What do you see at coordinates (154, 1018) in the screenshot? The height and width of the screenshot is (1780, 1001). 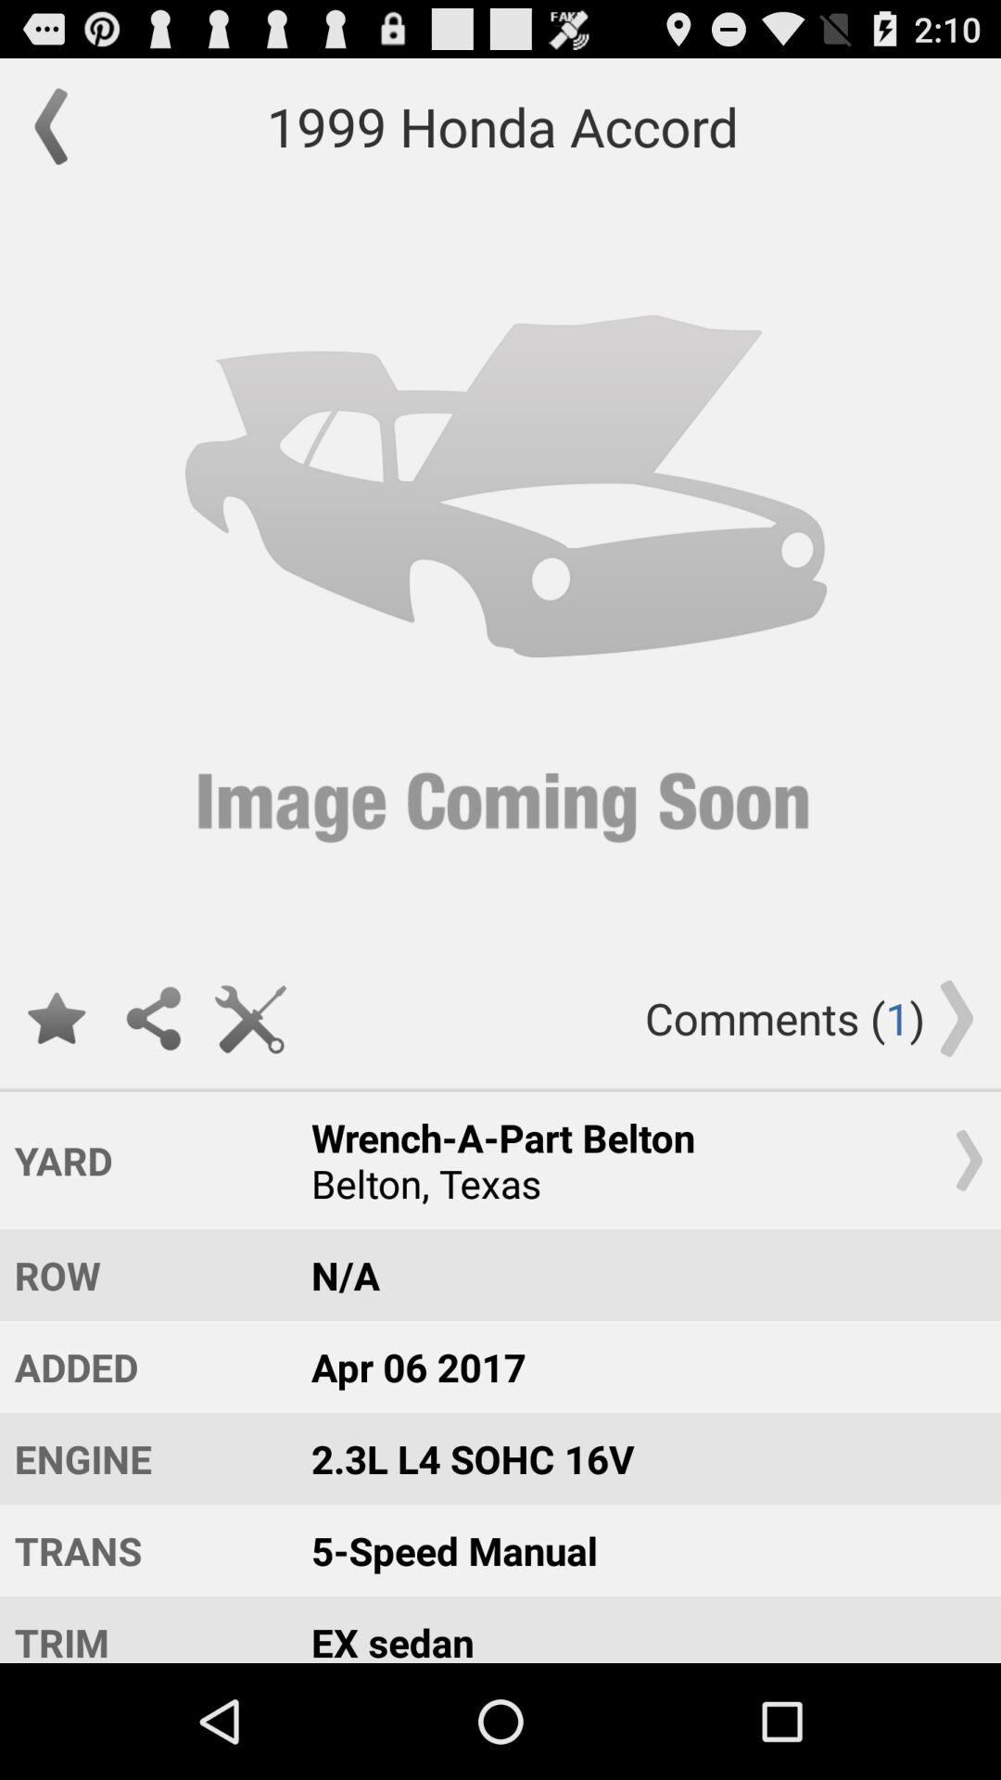 I see `share listing` at bounding box center [154, 1018].